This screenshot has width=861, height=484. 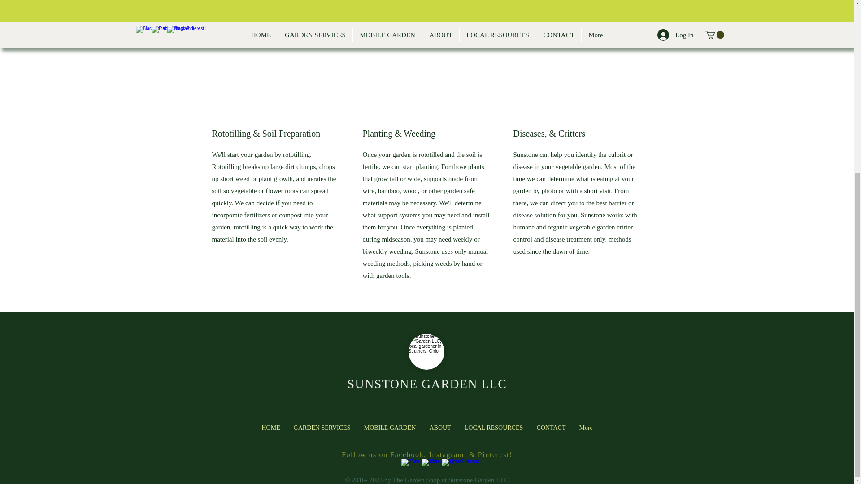 I want to click on MOBILE GARDEN, so click(x=390, y=428).